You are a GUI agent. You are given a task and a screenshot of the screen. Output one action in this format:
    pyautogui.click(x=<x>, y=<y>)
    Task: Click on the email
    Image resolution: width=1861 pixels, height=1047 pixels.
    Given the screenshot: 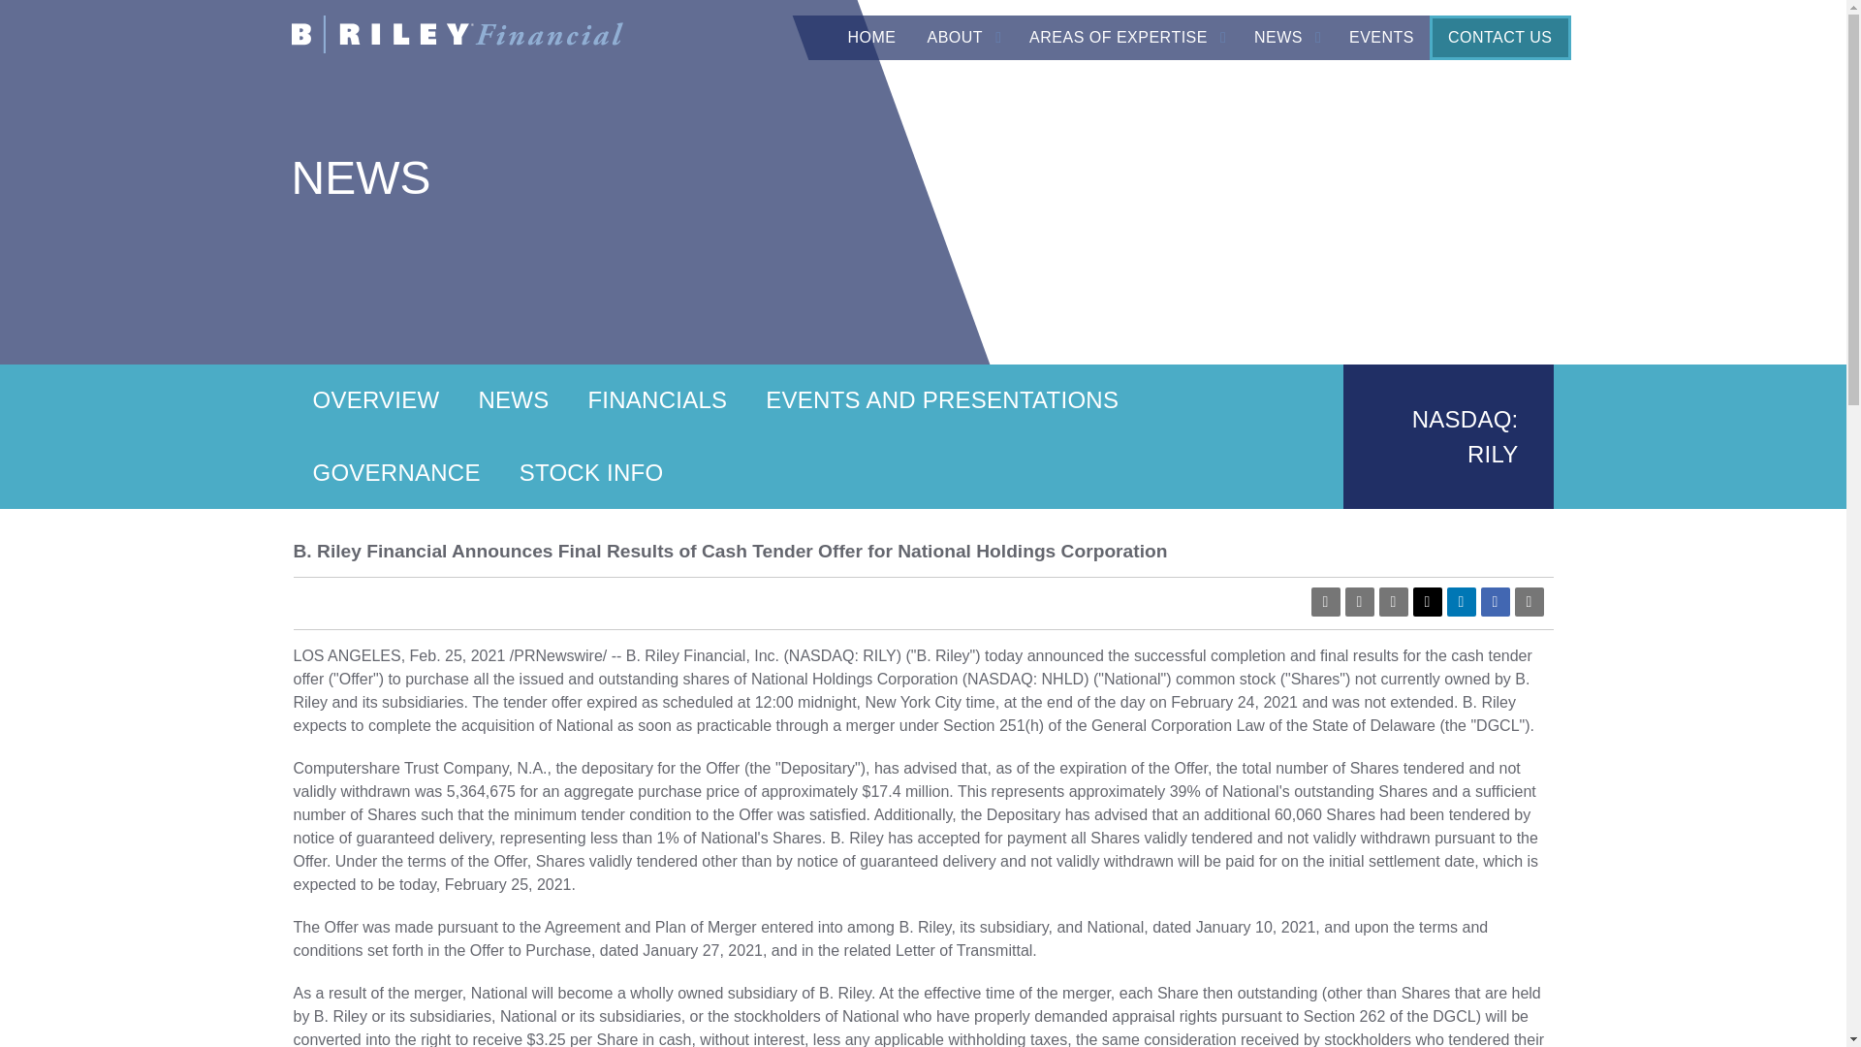 What is the action you would take?
    pyautogui.click(x=1392, y=601)
    